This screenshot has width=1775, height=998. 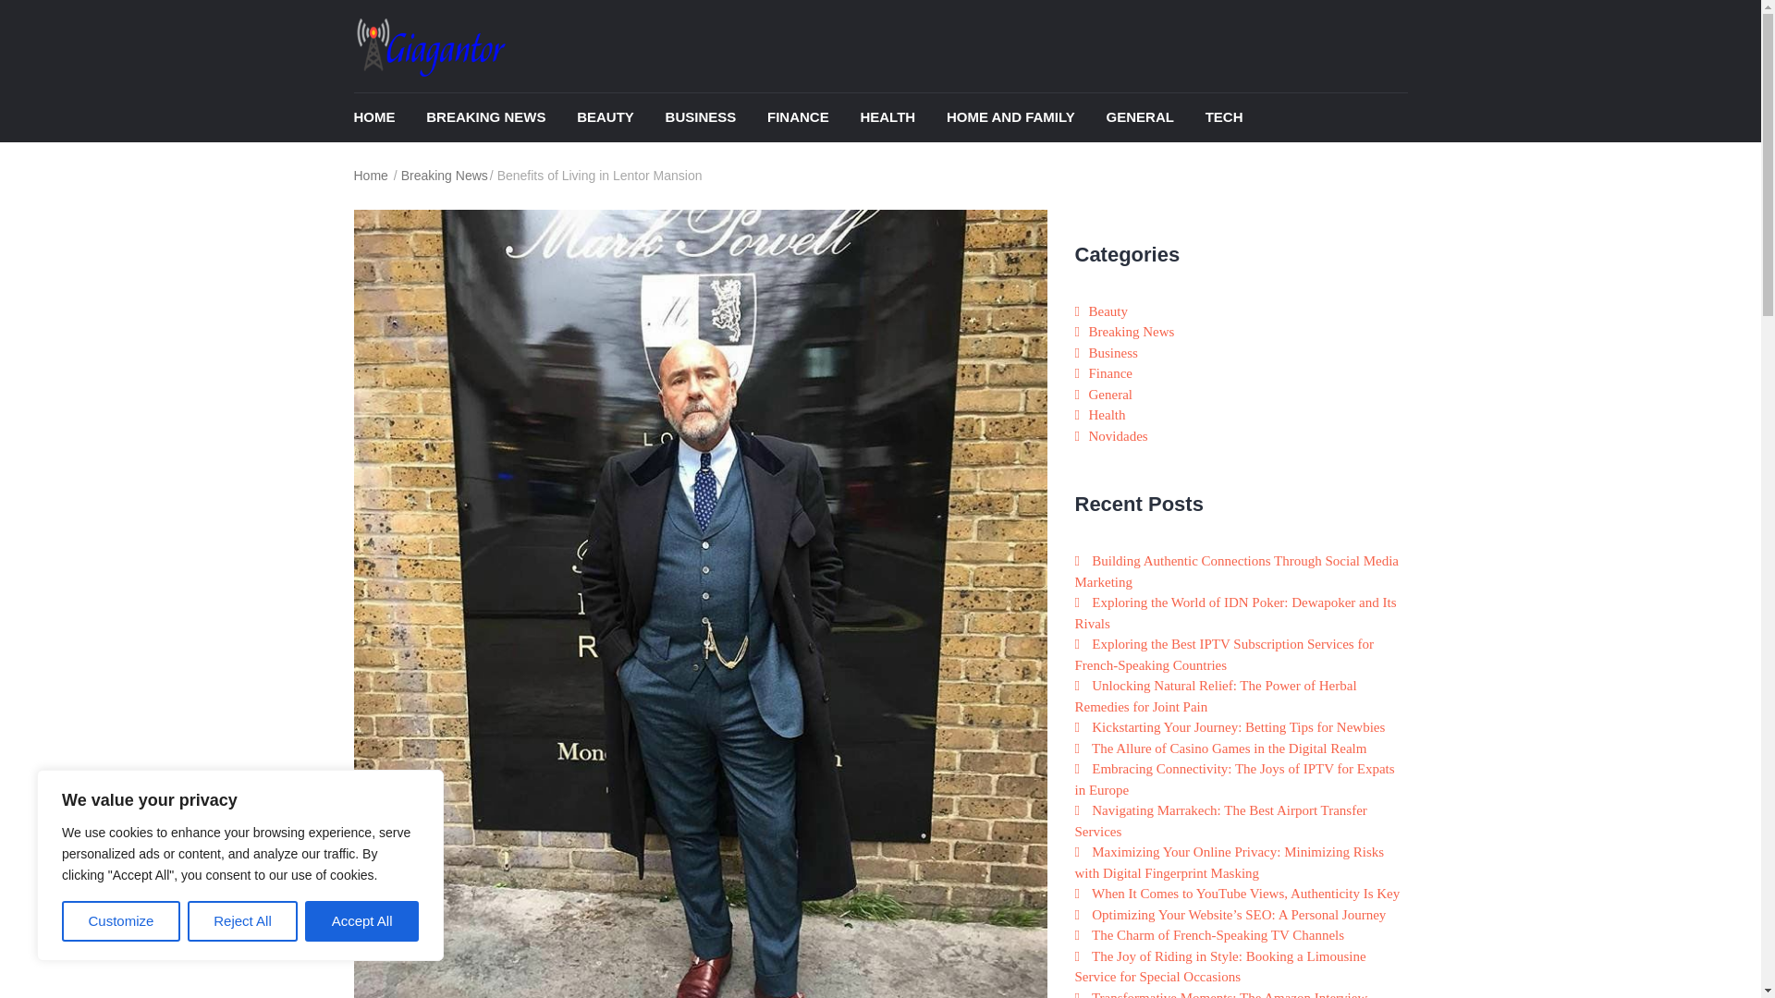 I want to click on Home, so click(x=372, y=176).